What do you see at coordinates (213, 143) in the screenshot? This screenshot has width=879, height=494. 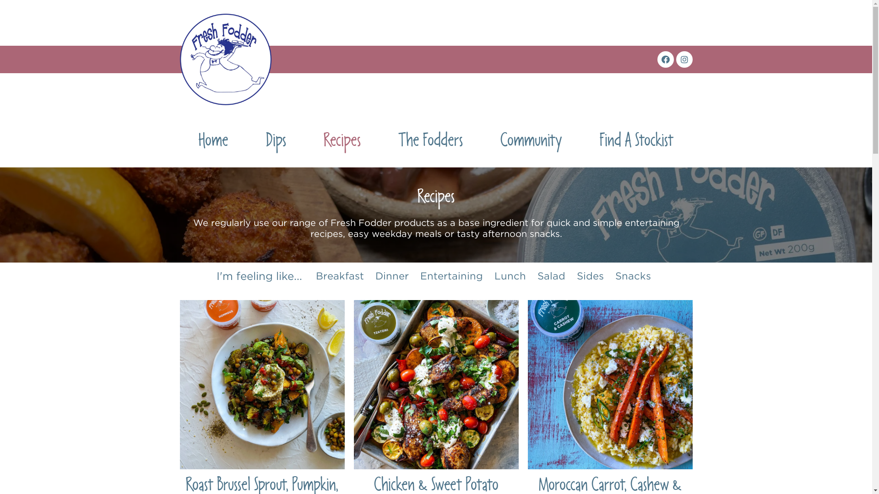 I see `Home` at bounding box center [213, 143].